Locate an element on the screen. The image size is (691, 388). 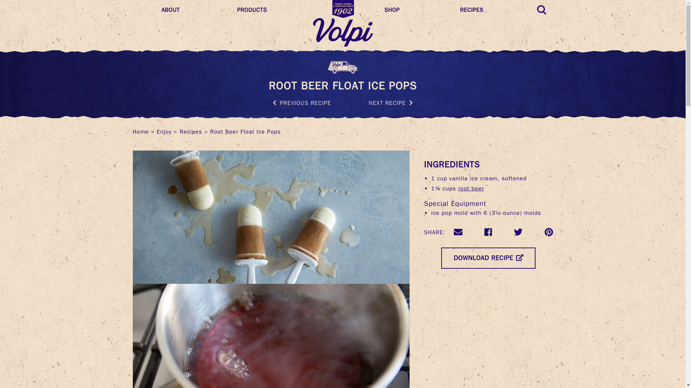
SHOP is located at coordinates (416, 10).